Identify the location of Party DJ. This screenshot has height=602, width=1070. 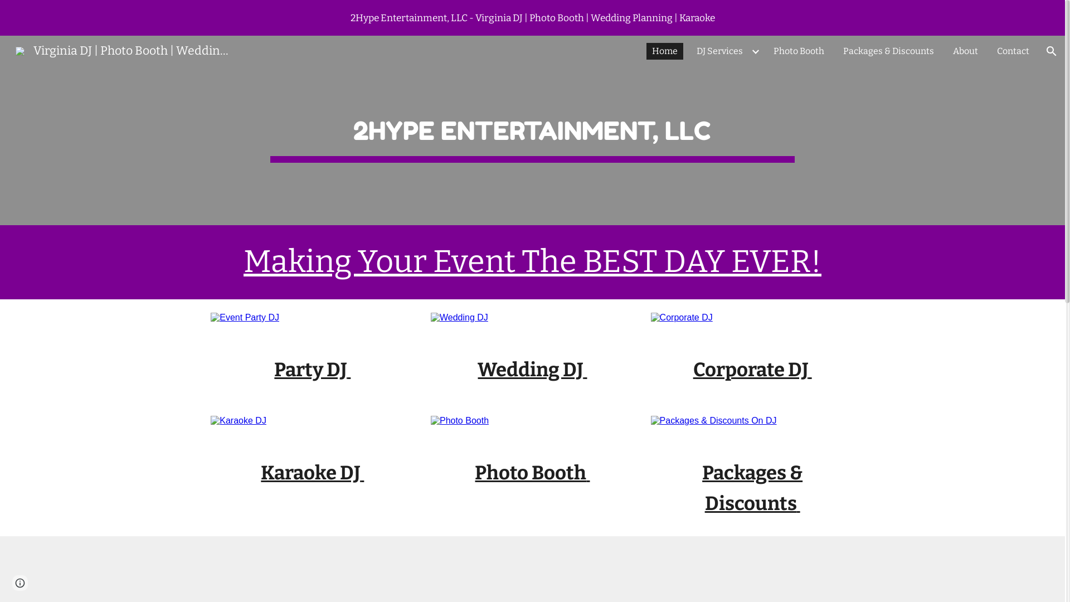
(310, 369).